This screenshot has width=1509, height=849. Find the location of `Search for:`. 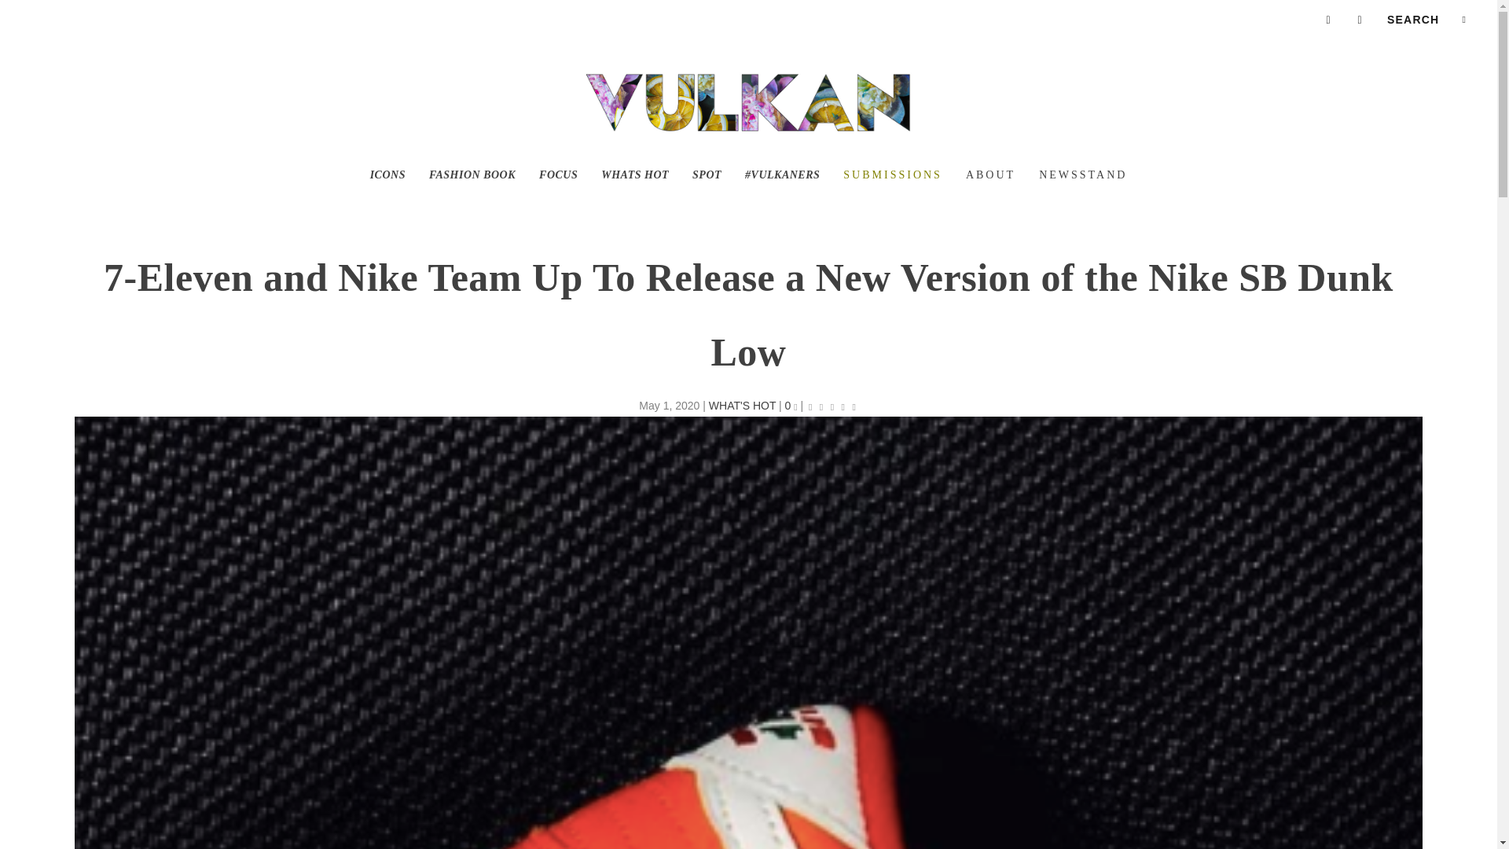

Search for: is located at coordinates (1426, 19).